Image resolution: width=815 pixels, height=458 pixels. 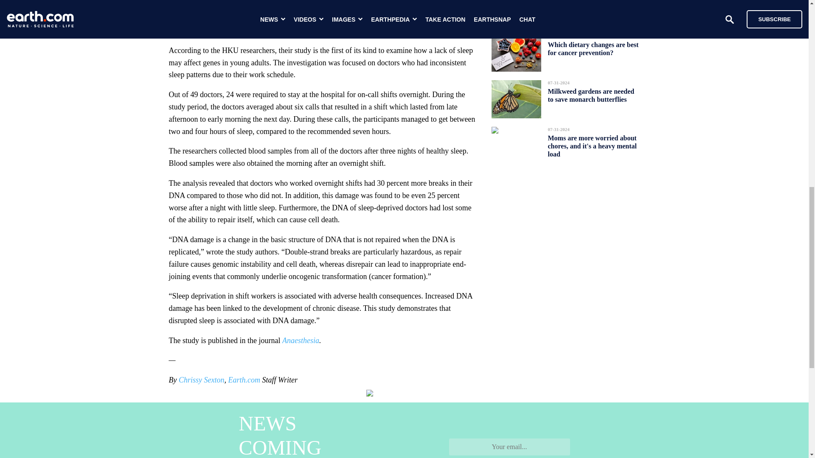 I want to click on Chrissy Sexton, so click(x=201, y=380).